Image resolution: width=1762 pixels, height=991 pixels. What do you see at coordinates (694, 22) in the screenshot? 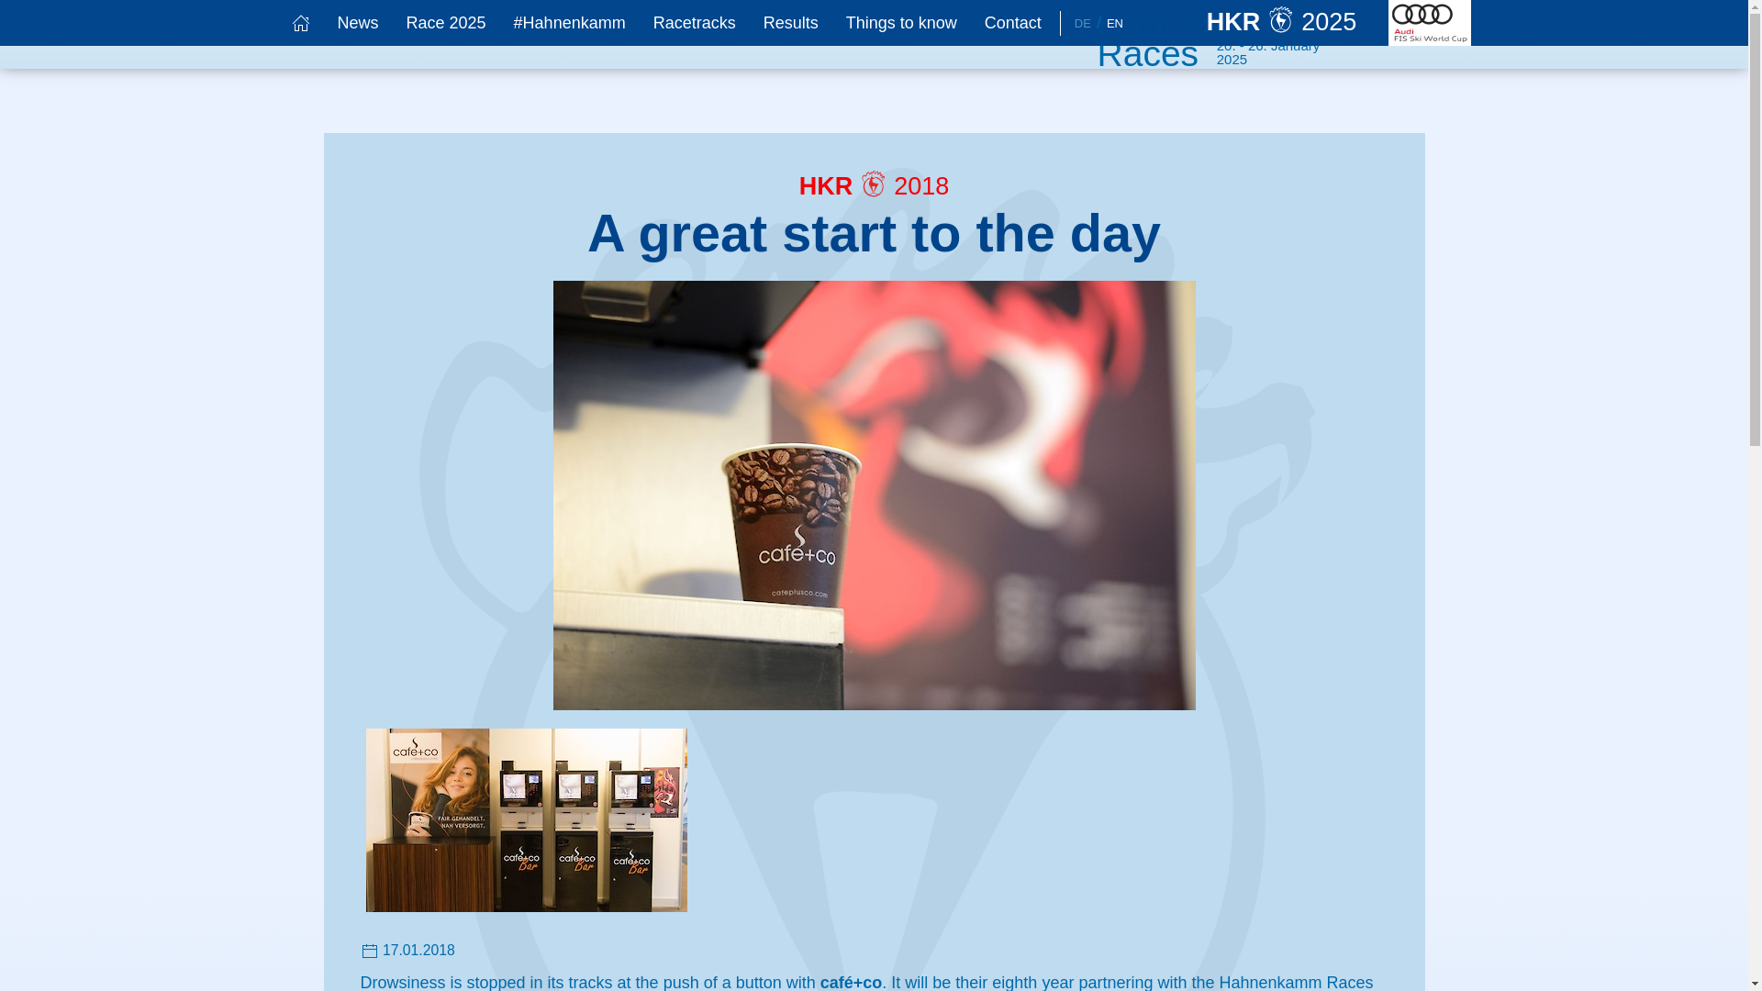
I see `Racetracks` at bounding box center [694, 22].